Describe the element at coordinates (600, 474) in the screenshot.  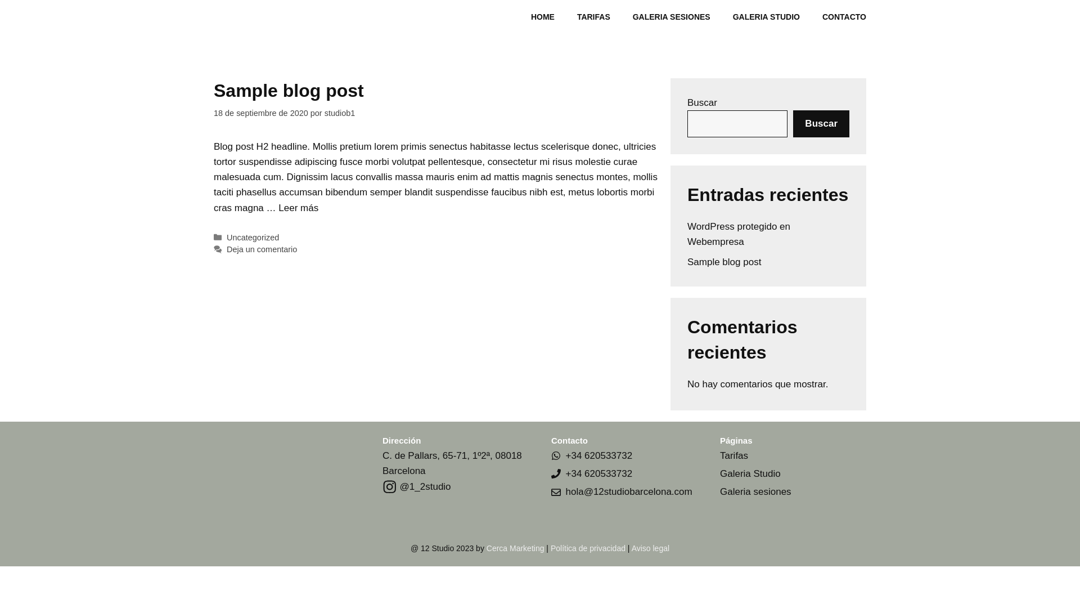
I see `+34 620533732` at that location.